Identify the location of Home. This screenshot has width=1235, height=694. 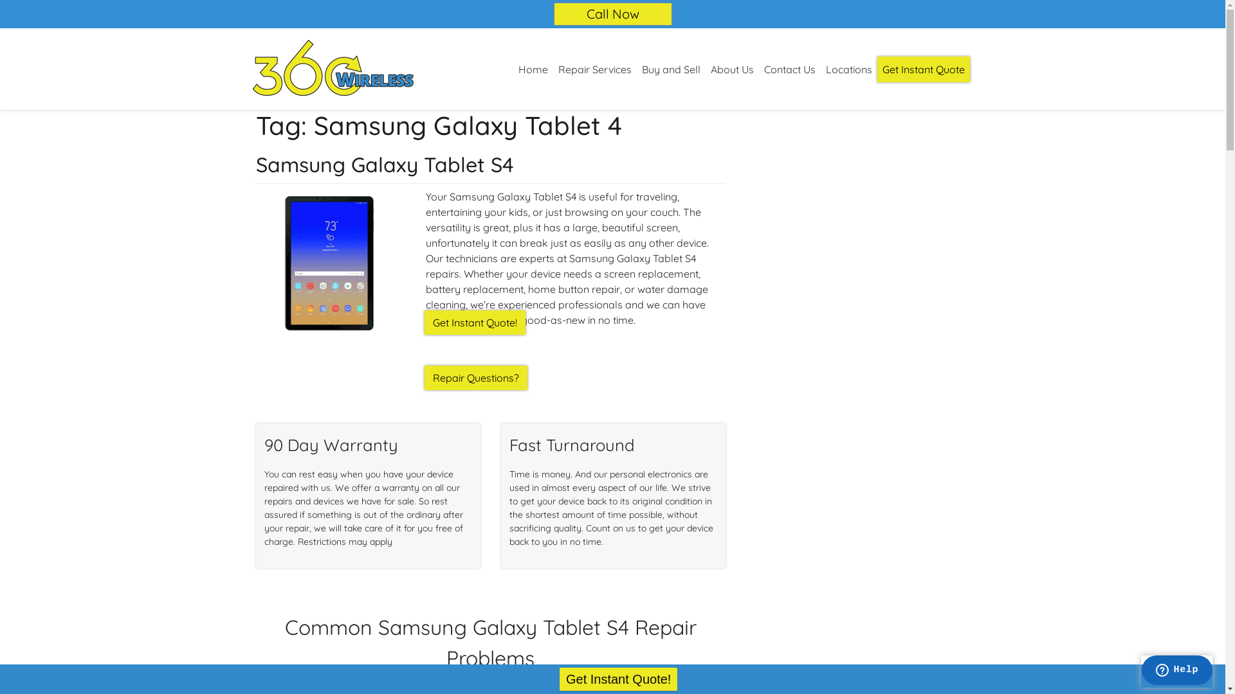
(533, 69).